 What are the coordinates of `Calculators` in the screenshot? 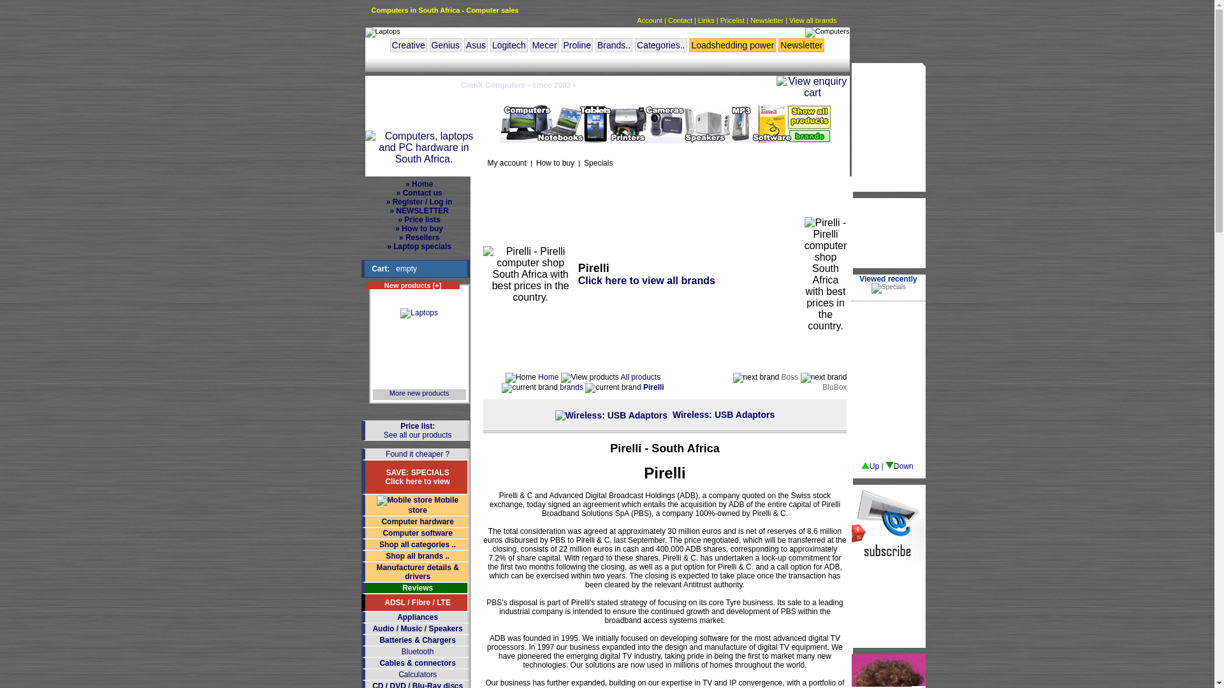 It's located at (418, 674).